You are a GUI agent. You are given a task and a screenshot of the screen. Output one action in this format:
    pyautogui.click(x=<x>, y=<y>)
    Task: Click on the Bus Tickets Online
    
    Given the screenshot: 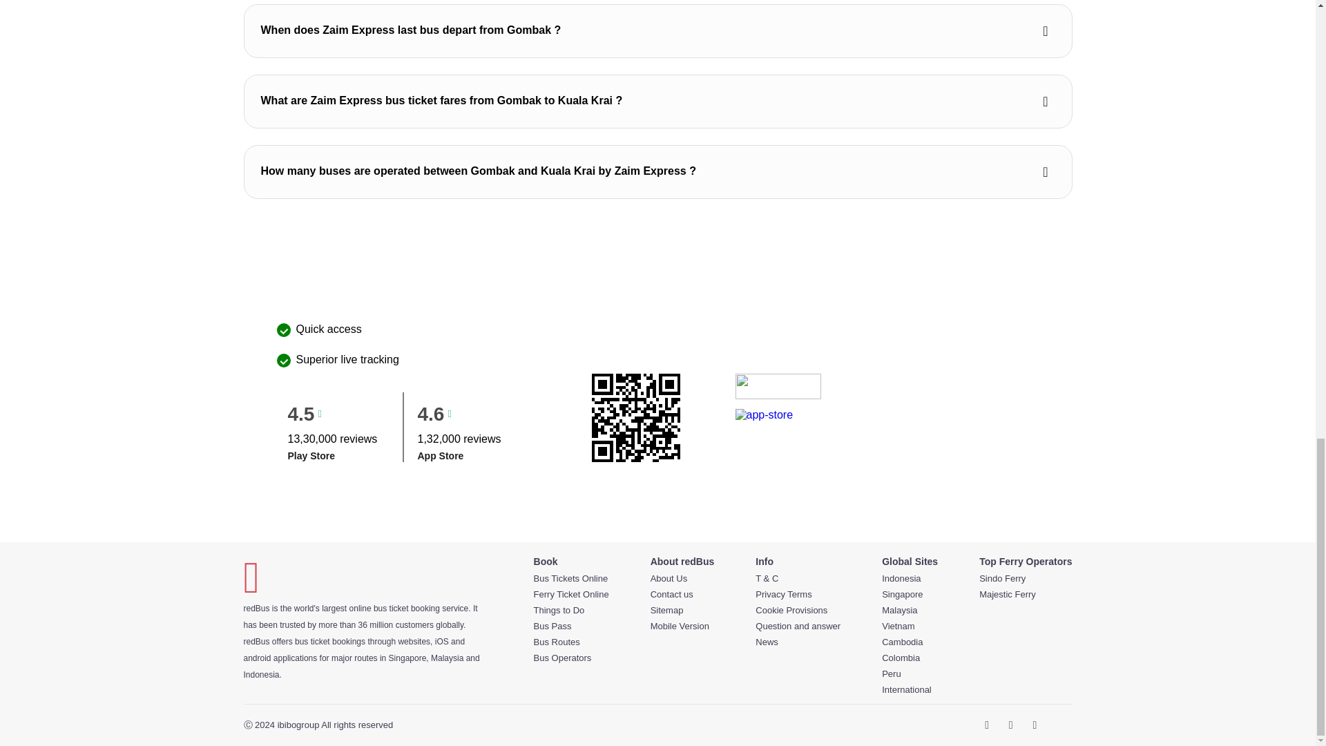 What is the action you would take?
    pyautogui.click(x=571, y=577)
    